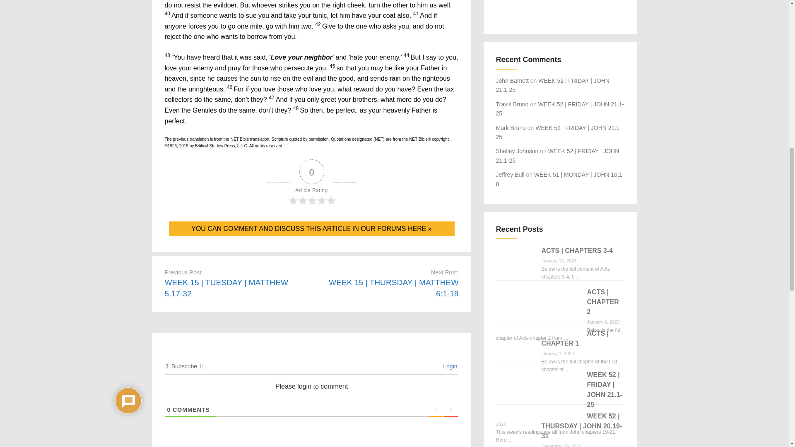  What do you see at coordinates (512, 80) in the screenshot?
I see `John Barnett` at bounding box center [512, 80].